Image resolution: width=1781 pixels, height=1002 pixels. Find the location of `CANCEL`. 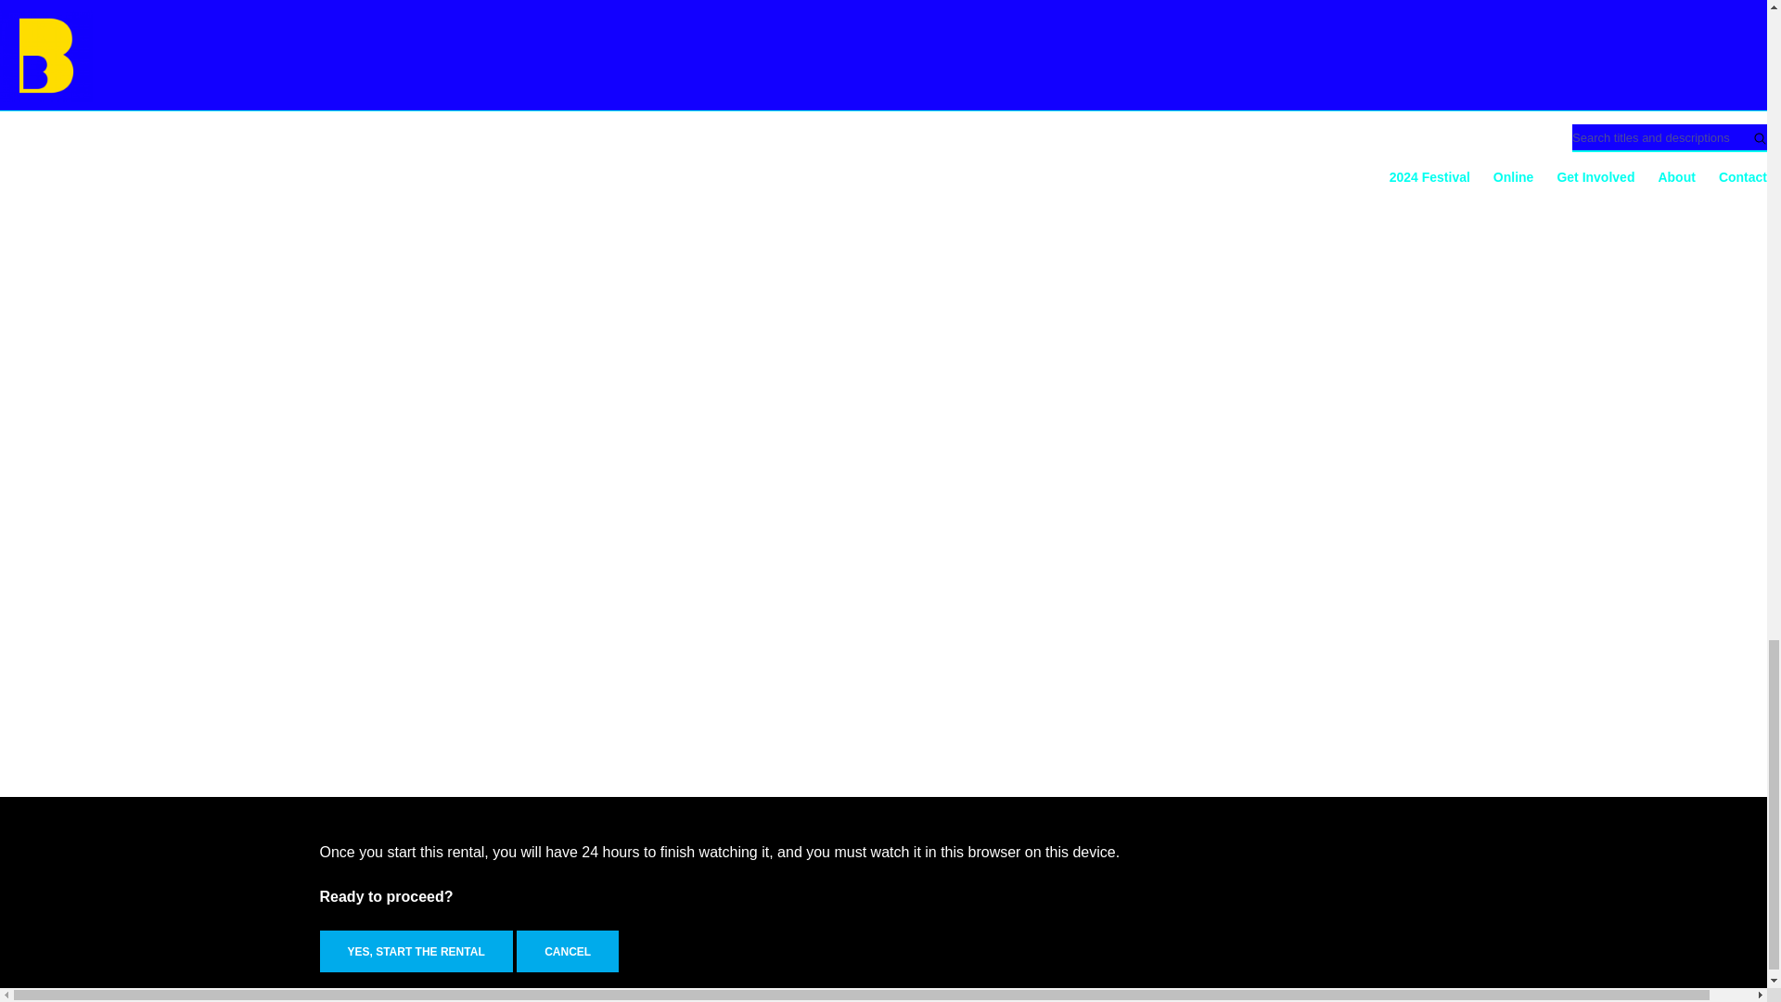

CANCEL is located at coordinates (567, 951).